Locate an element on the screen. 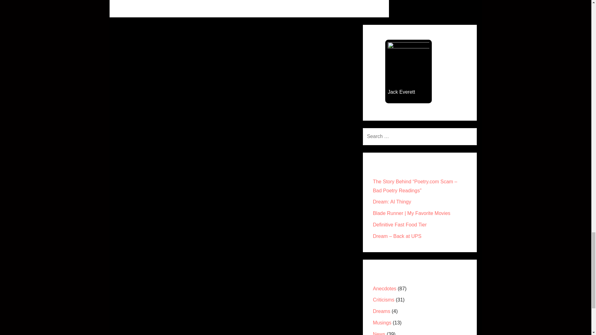  Dream: AI Thingy is located at coordinates (392, 202).